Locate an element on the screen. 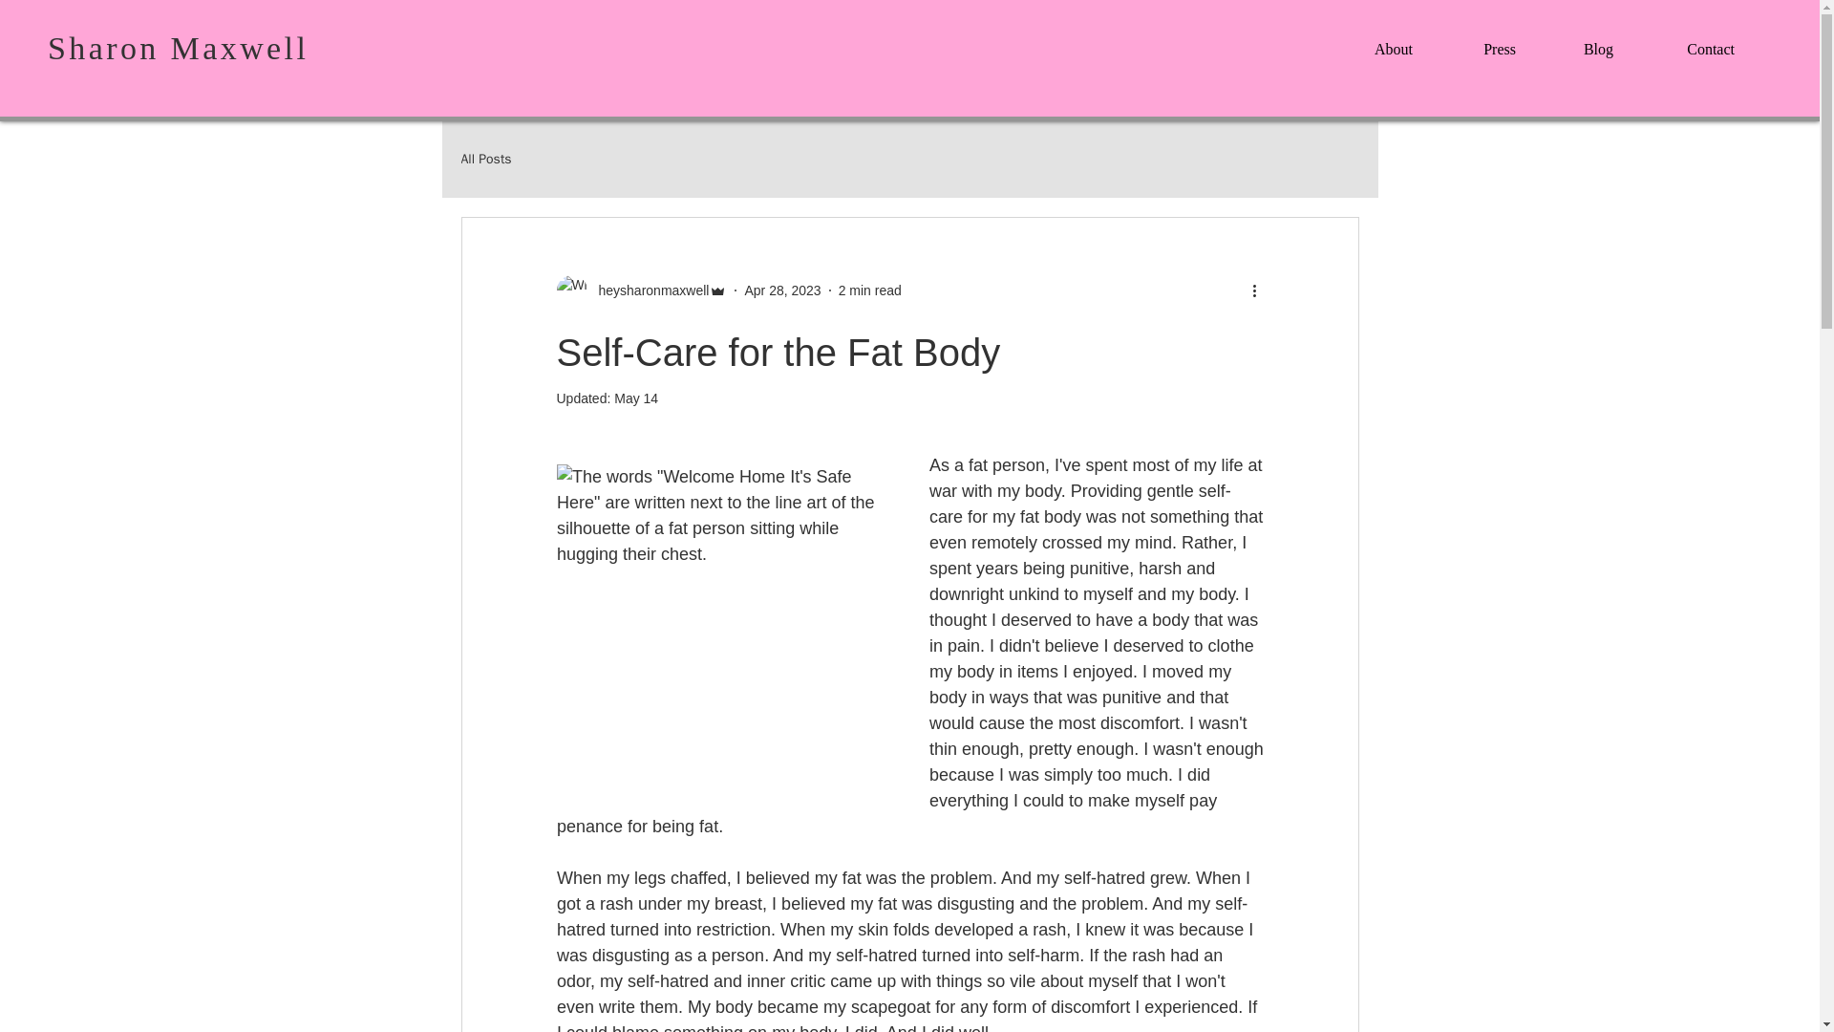 This screenshot has height=1032, width=1834. Sharon Maxwell is located at coordinates (178, 48).